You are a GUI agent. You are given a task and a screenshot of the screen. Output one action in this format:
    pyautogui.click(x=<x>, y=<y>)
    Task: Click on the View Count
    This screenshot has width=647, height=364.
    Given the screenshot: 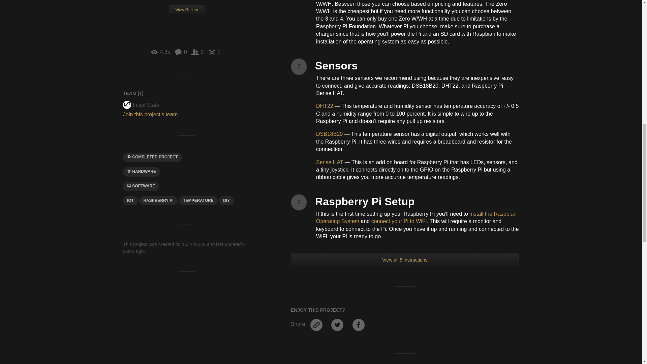 What is the action you would take?
    pyautogui.click(x=160, y=52)
    